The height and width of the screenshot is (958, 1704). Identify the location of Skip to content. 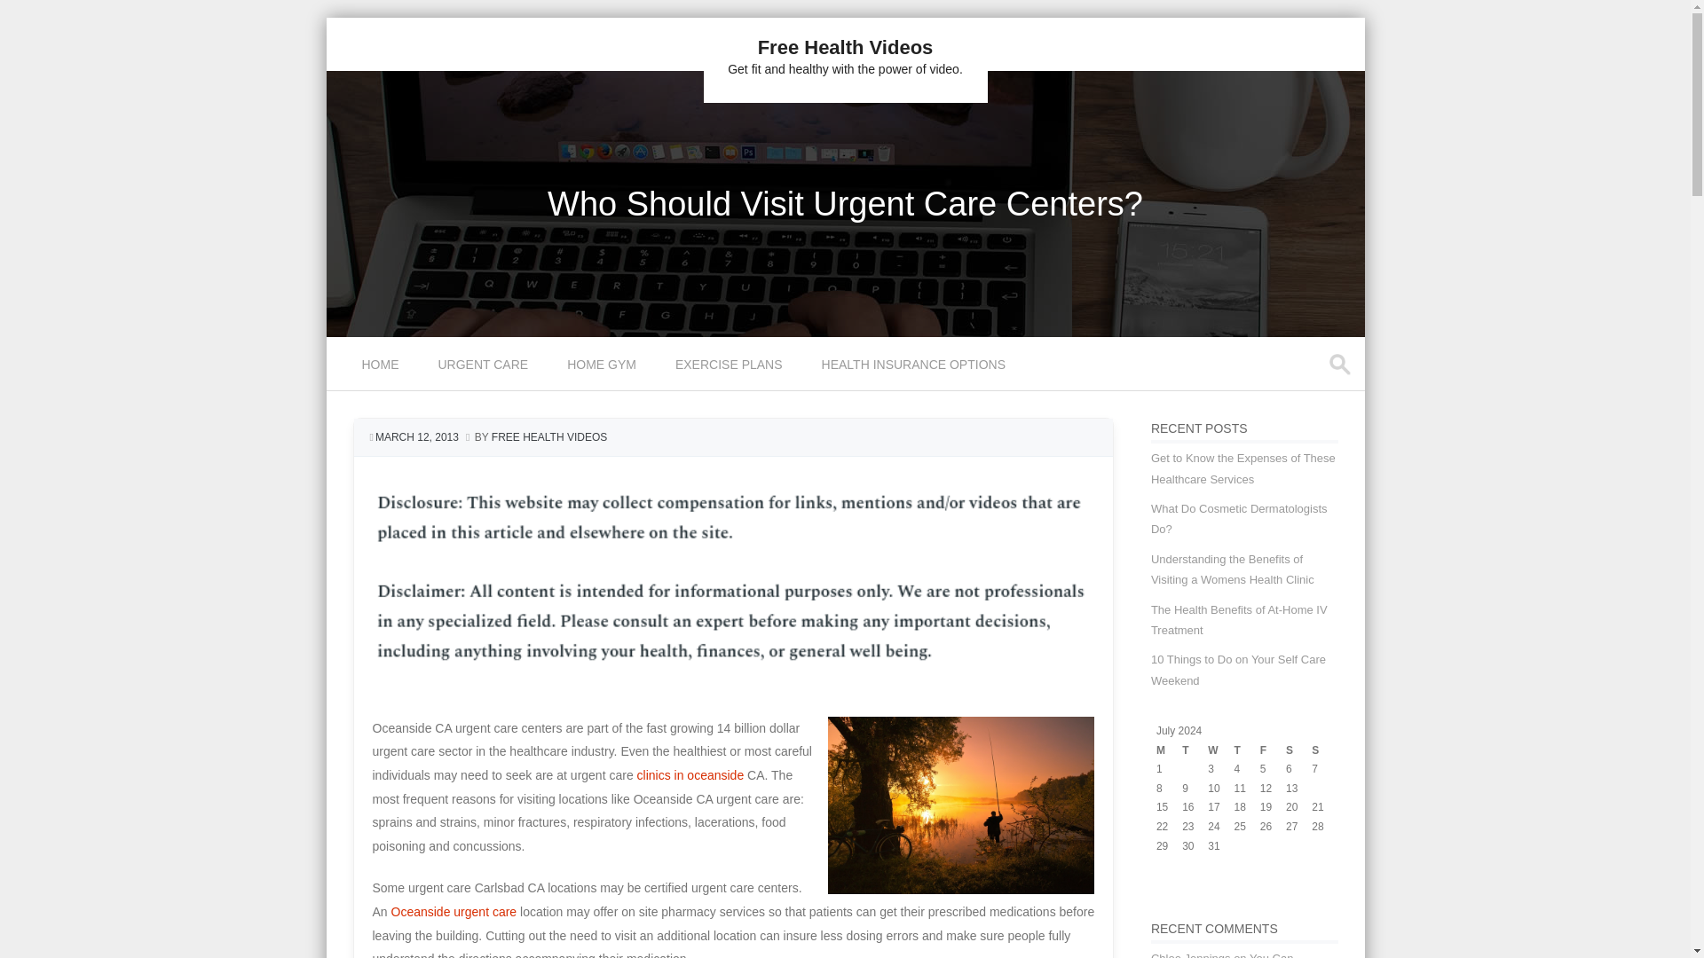
(367, 348).